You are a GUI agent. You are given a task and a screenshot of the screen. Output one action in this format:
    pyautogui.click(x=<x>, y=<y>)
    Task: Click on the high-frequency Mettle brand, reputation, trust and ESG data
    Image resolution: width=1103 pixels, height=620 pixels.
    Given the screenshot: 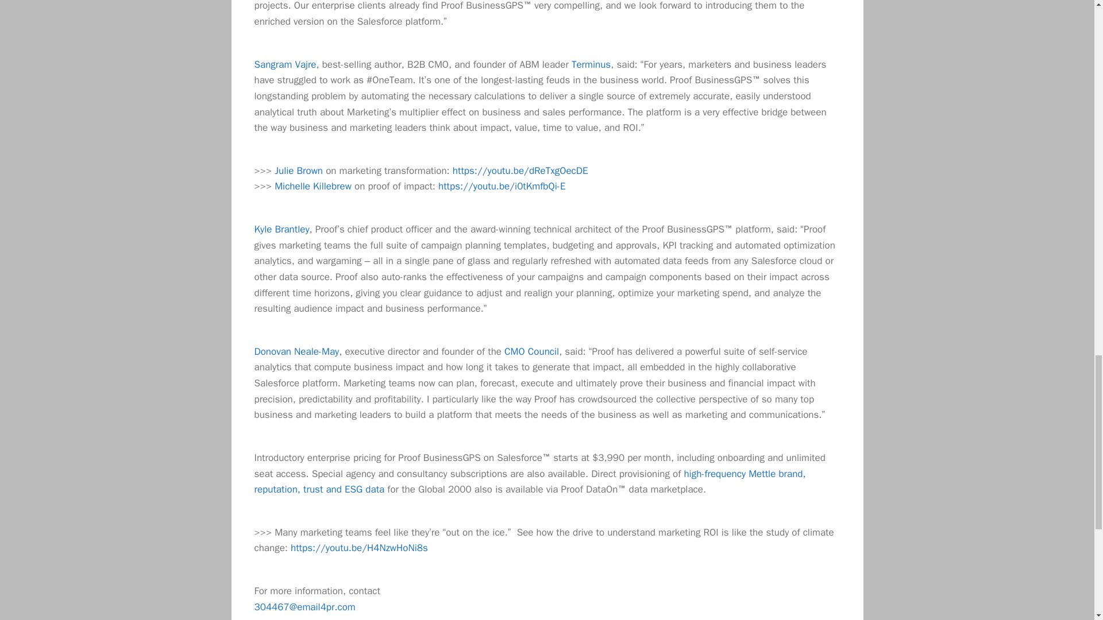 What is the action you would take?
    pyautogui.click(x=529, y=482)
    